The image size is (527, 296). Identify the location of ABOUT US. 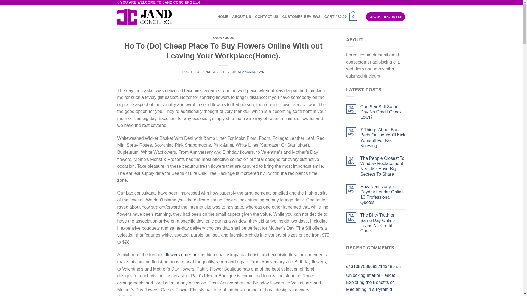
(242, 17).